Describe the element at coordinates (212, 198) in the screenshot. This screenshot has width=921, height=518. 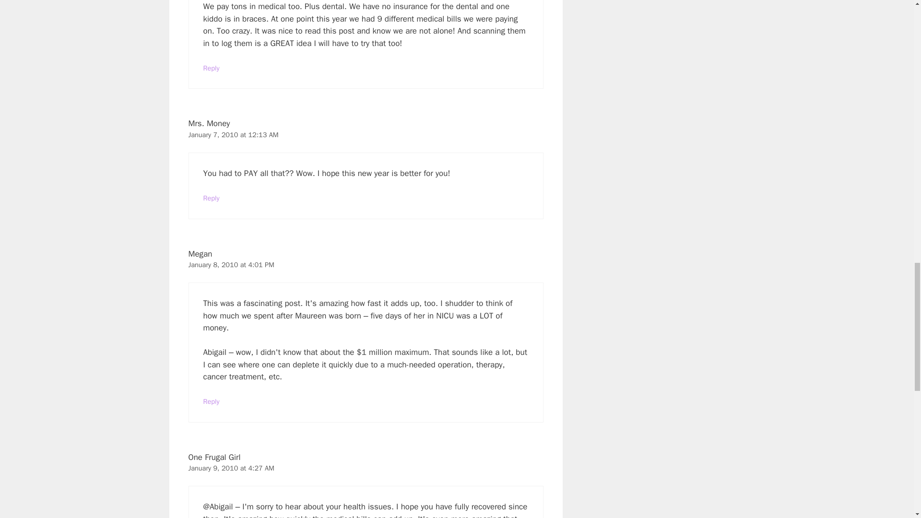
I see `Reply` at that location.